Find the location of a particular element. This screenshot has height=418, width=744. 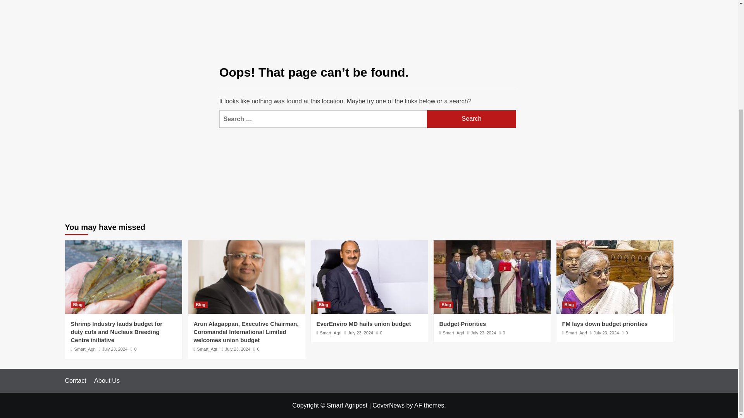

Blog is located at coordinates (323, 304).